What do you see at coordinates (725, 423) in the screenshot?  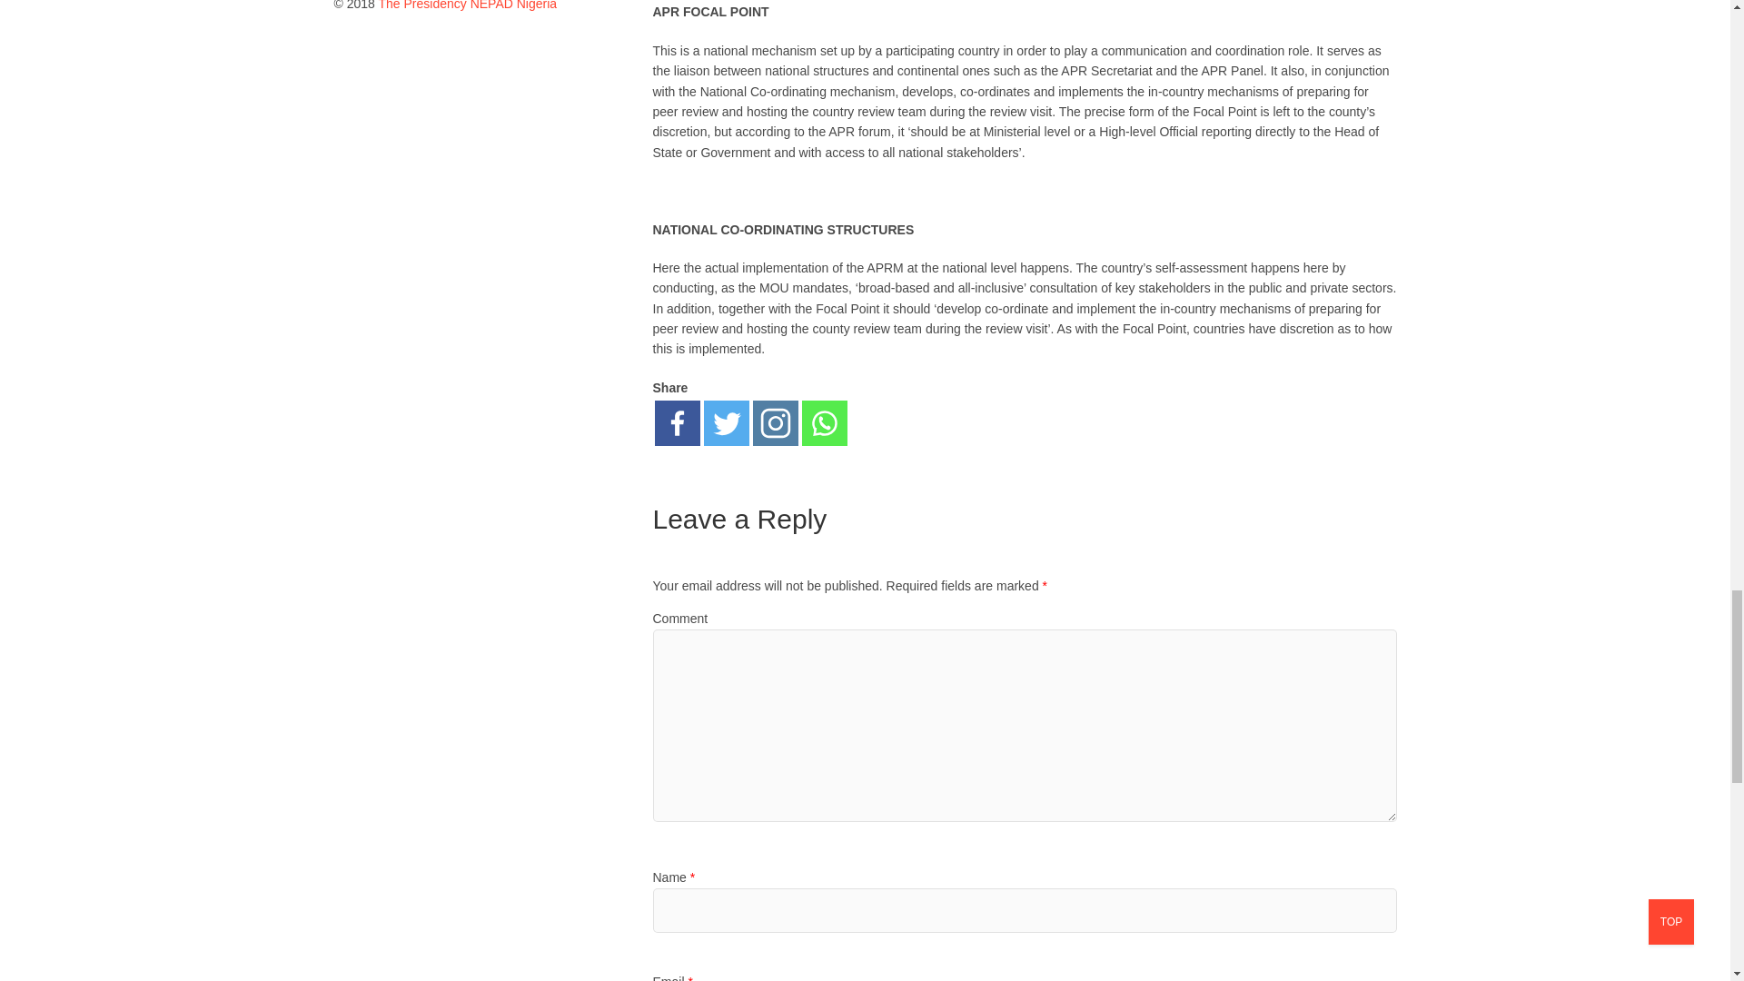 I see `Twitter` at bounding box center [725, 423].